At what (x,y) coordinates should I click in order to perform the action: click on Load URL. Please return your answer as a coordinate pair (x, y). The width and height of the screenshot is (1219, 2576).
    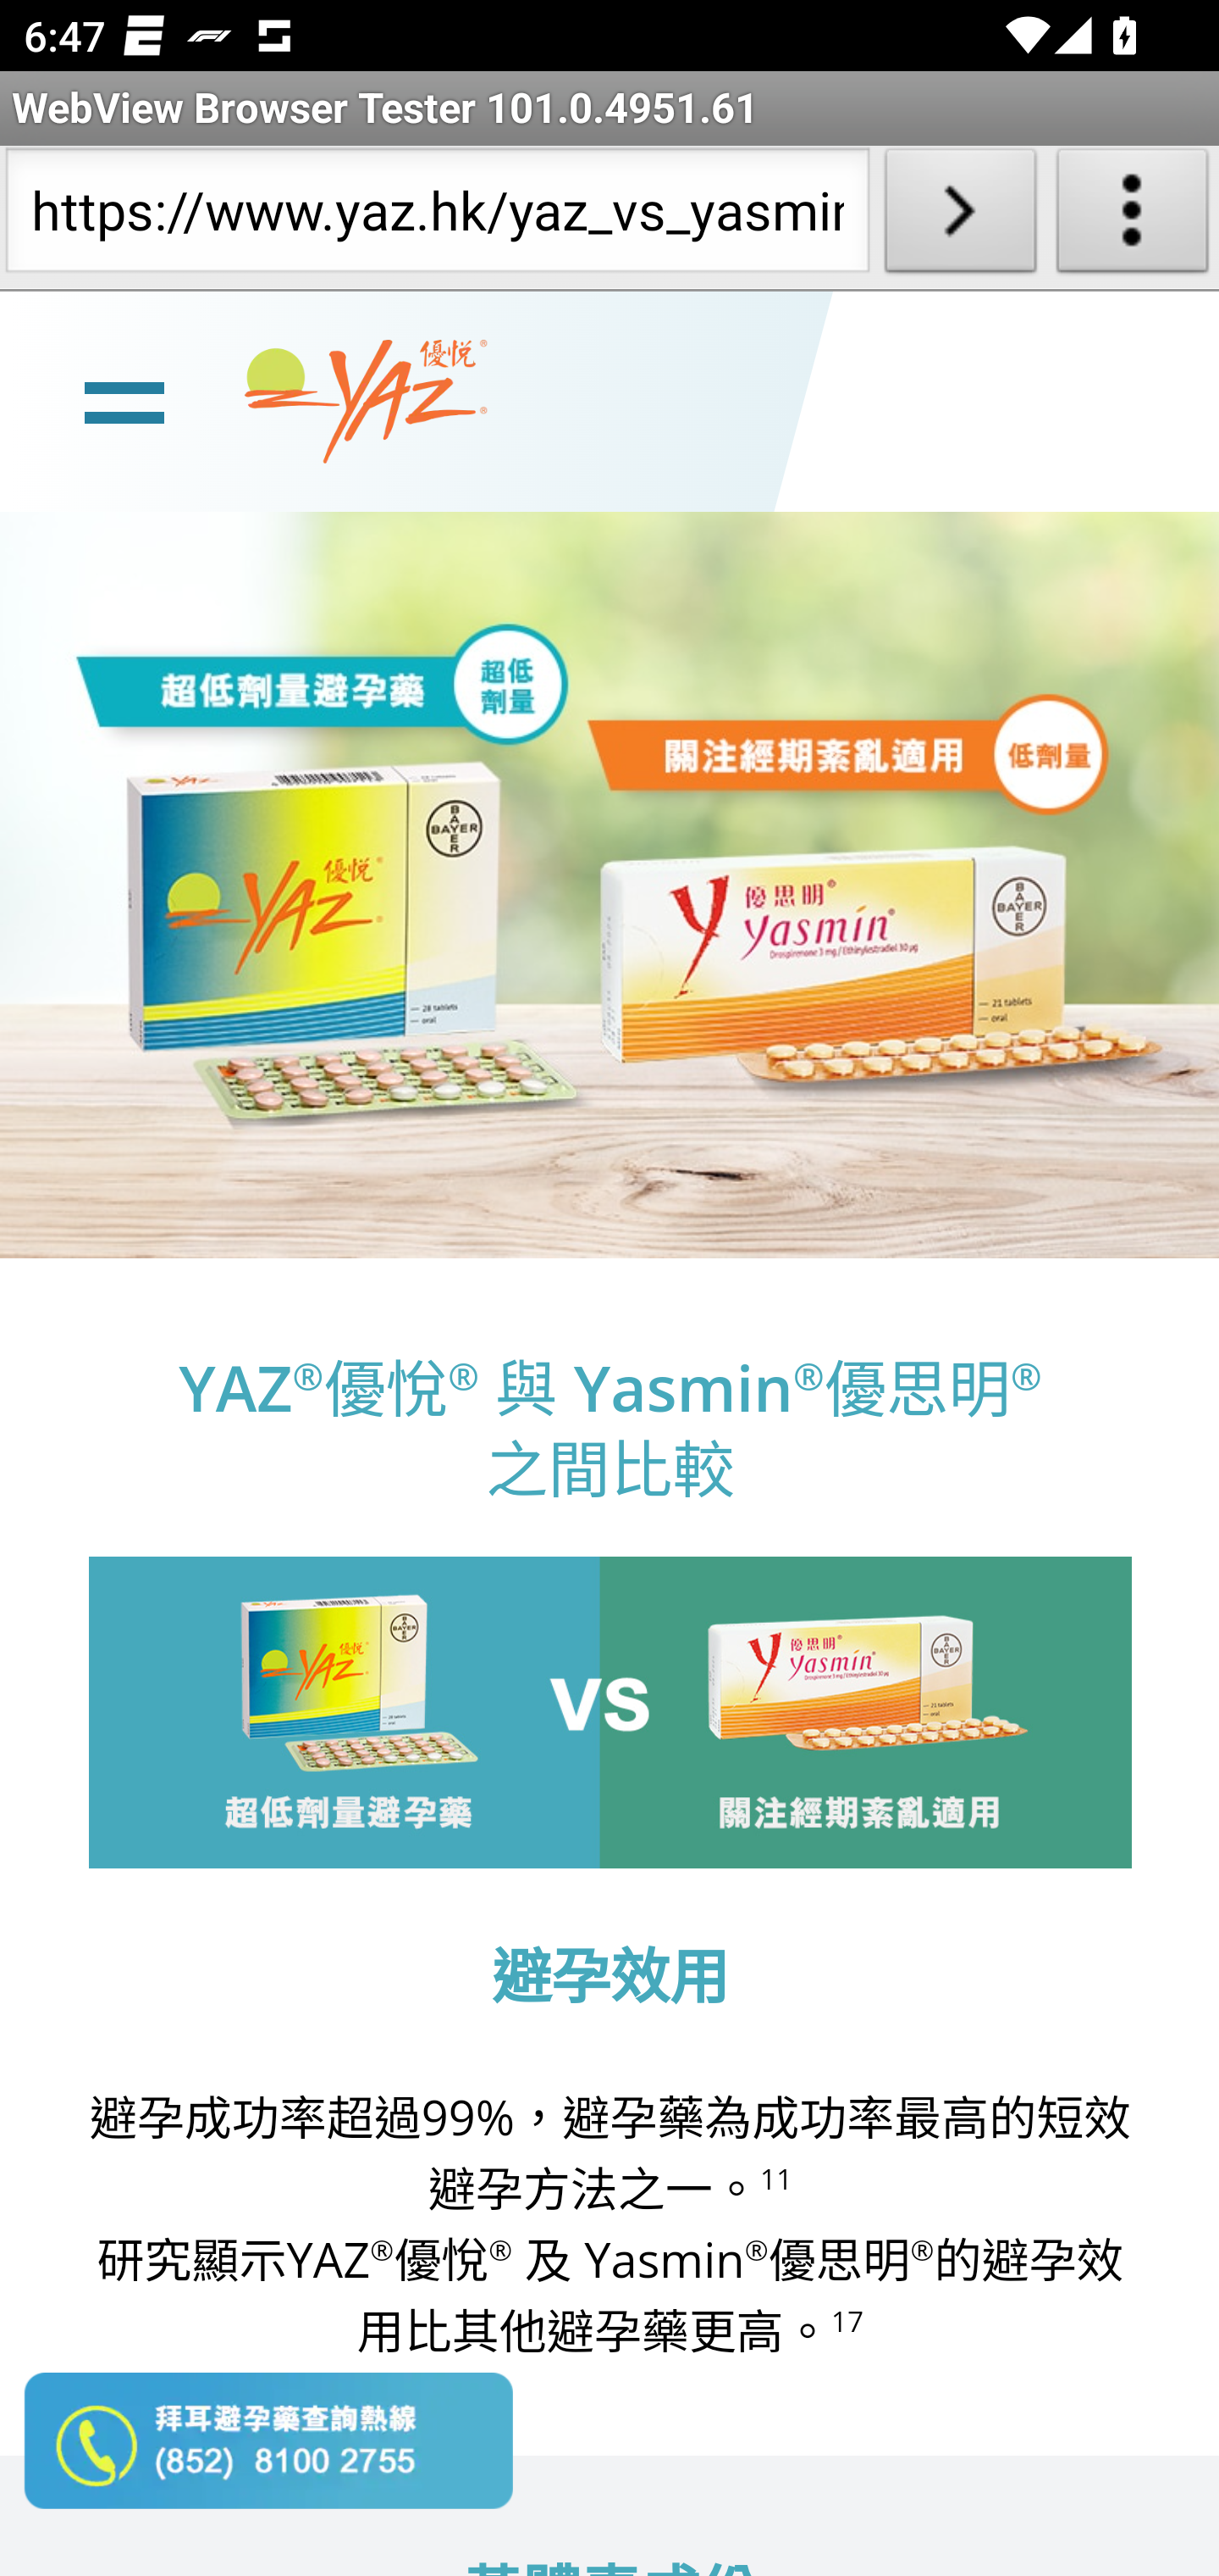
    Looking at the image, I should click on (960, 217).